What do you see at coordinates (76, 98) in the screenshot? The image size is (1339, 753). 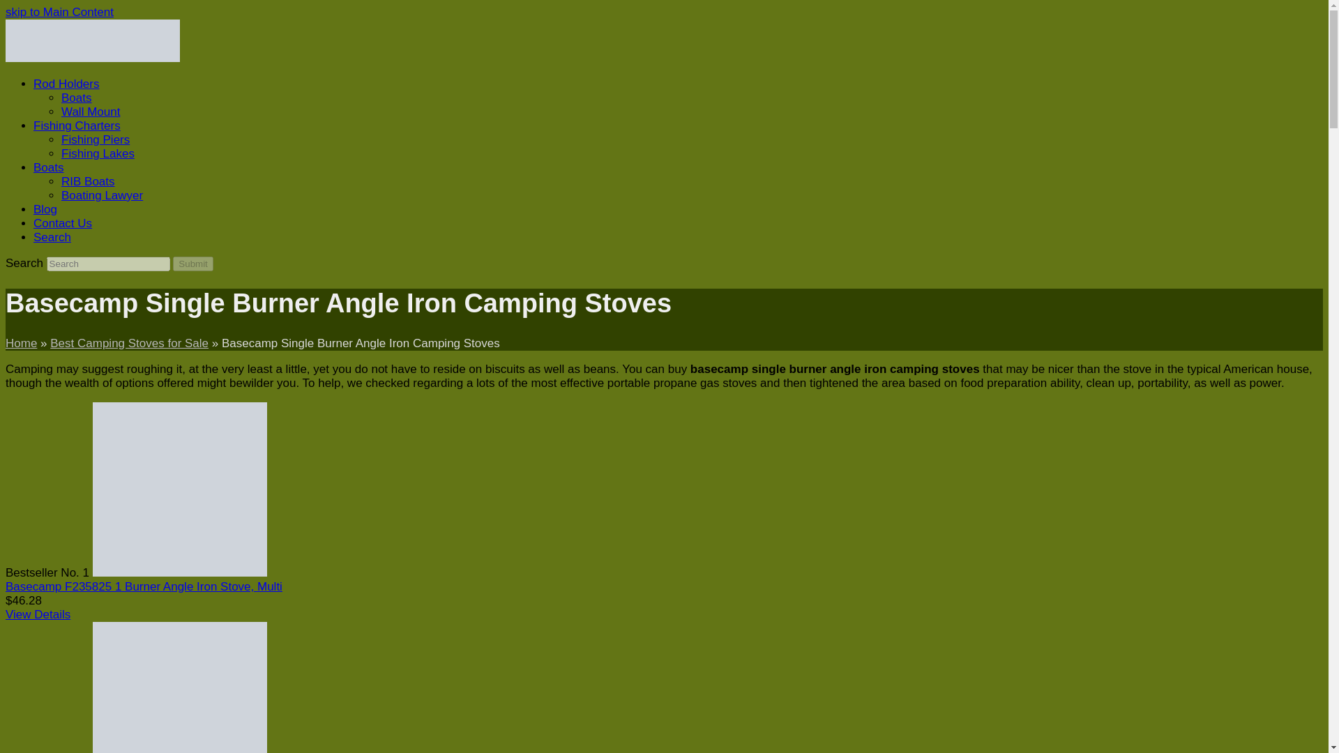 I see `Boats` at bounding box center [76, 98].